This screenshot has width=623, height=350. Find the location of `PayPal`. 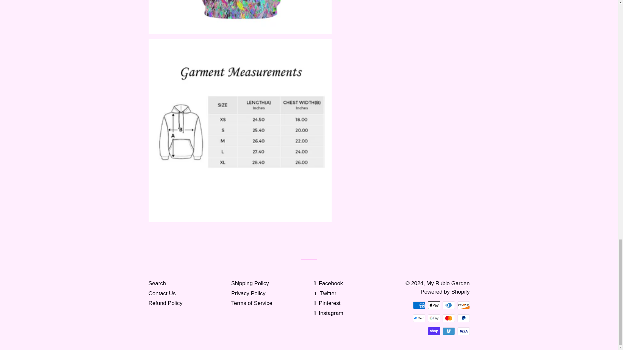

PayPal is located at coordinates (463, 318).